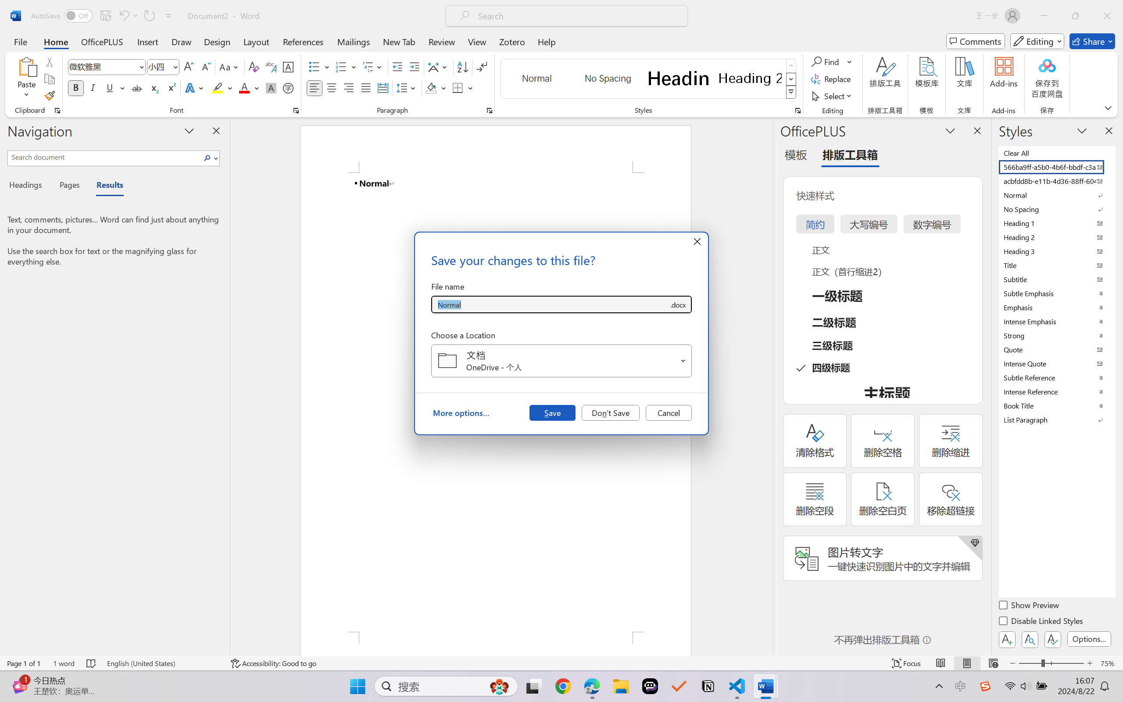  I want to click on AutomationID: DynamicSearchBoxGleamImage, so click(499, 686).